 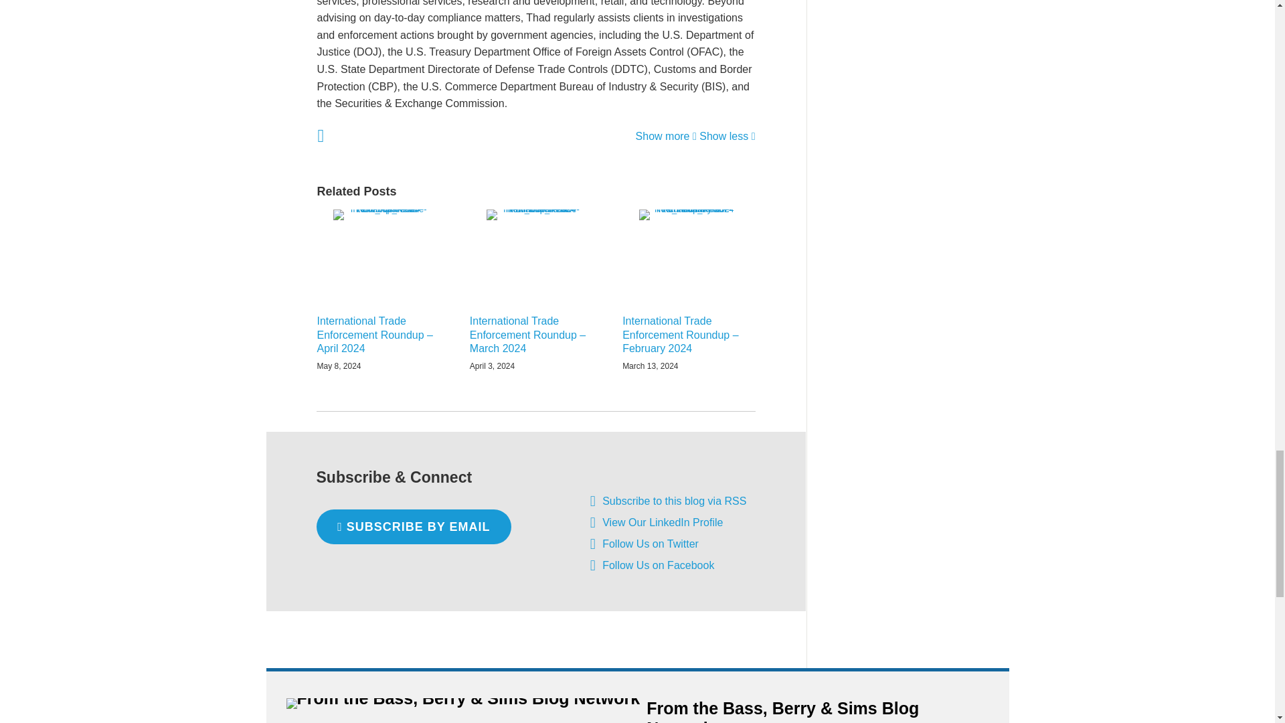 I want to click on View Our LinkedIn Profile, so click(x=593, y=522).